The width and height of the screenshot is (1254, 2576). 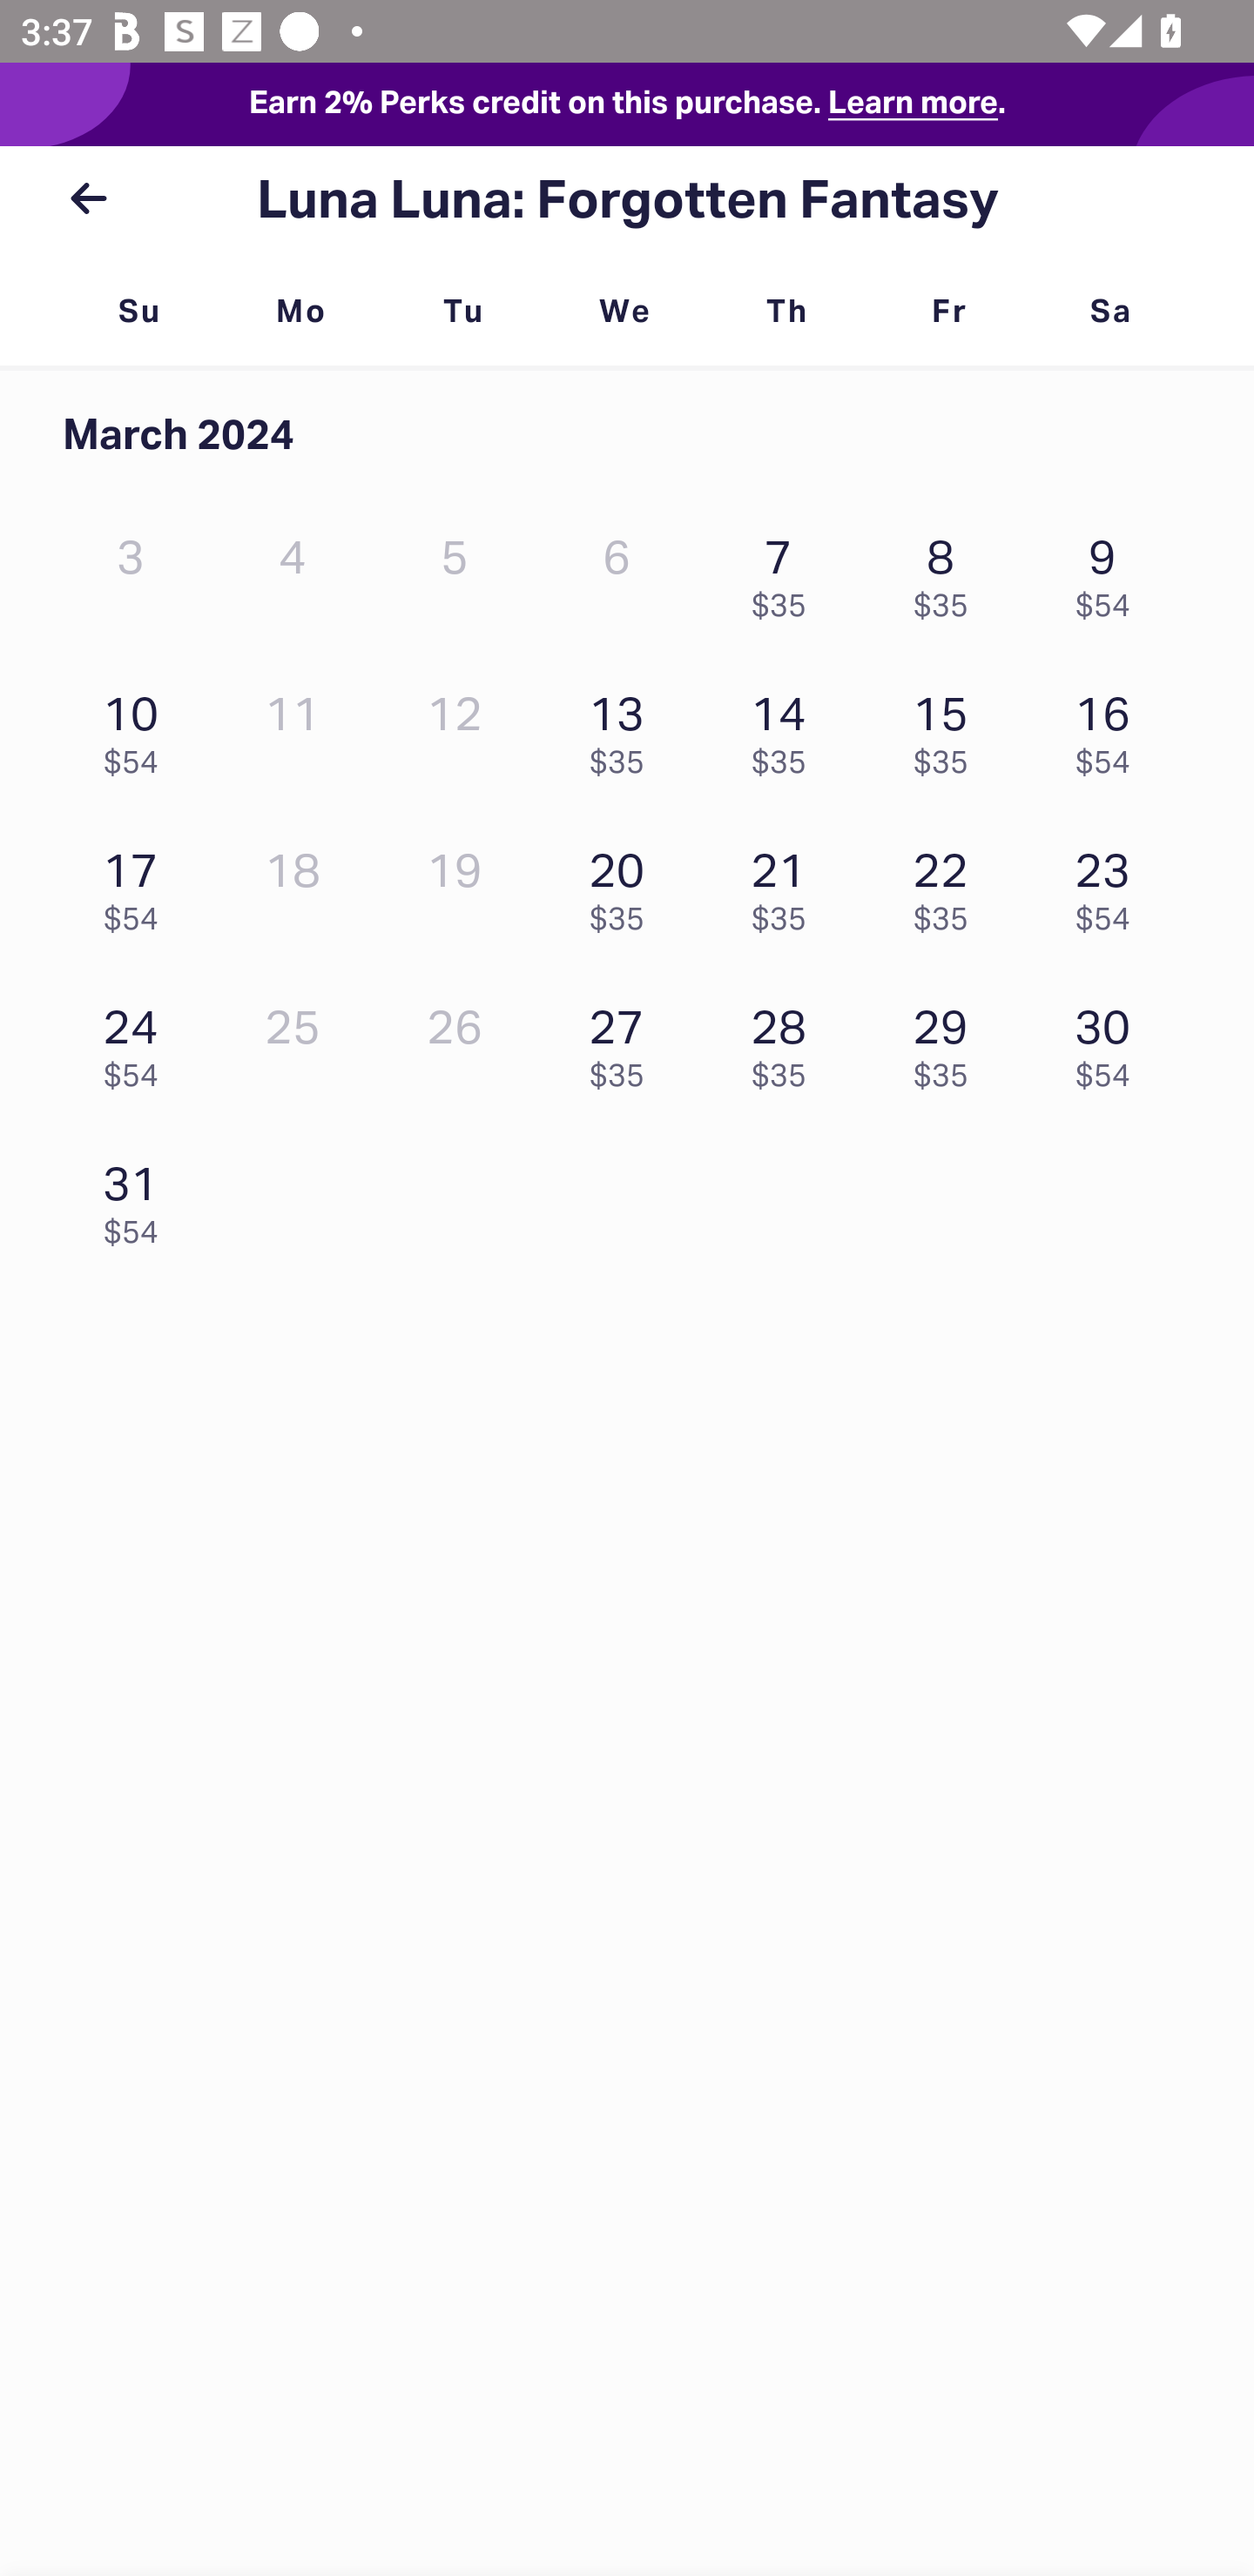 I want to click on 27 $35, so click(x=624, y=1040).